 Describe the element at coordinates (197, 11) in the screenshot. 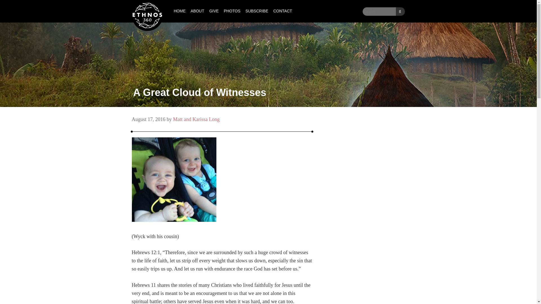

I see `ABOUT` at that location.